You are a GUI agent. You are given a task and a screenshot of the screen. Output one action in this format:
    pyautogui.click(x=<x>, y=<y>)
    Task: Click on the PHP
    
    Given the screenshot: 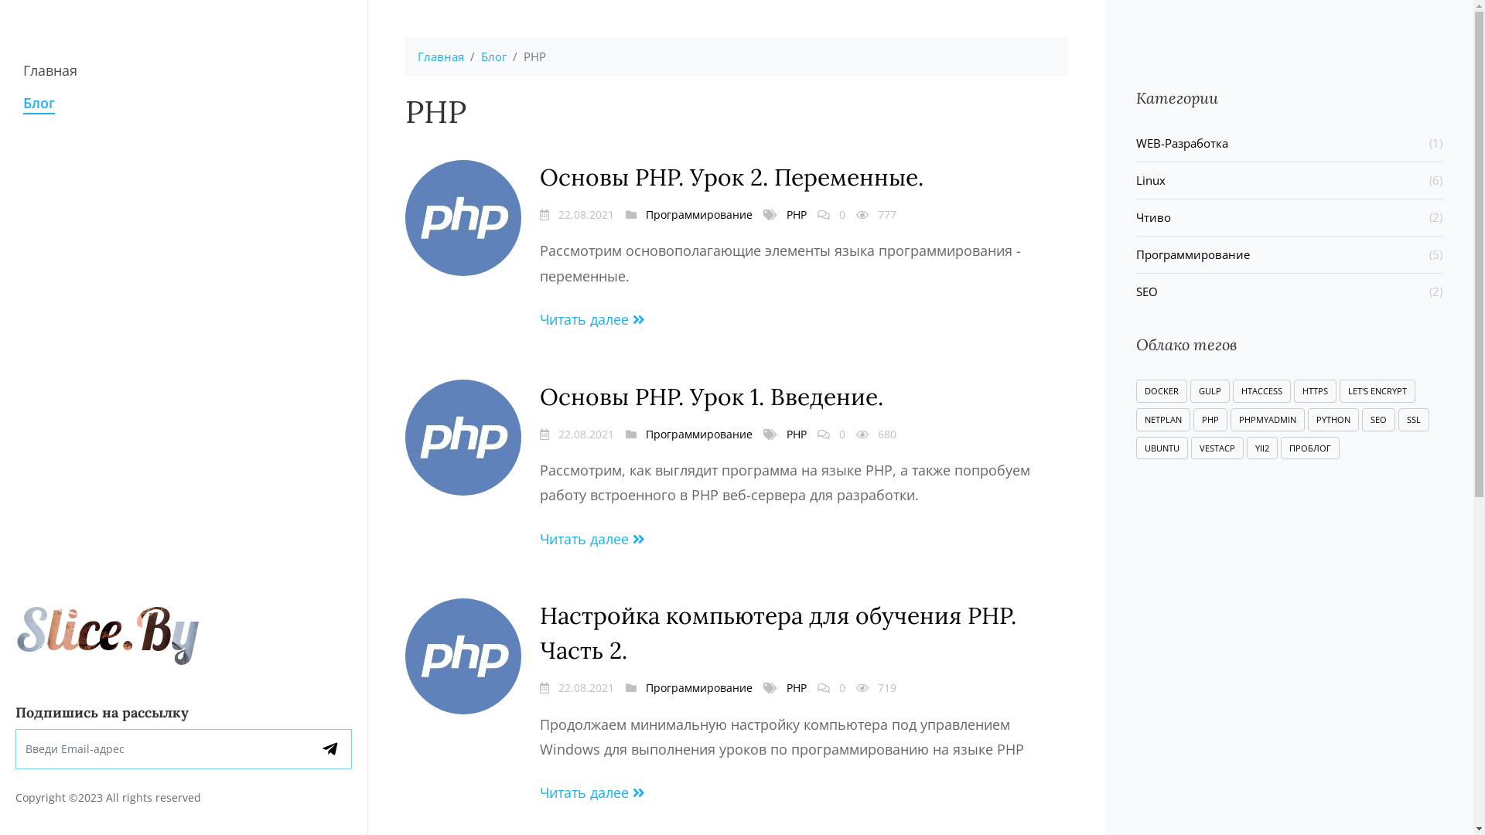 What is the action you would take?
    pyautogui.click(x=797, y=435)
    